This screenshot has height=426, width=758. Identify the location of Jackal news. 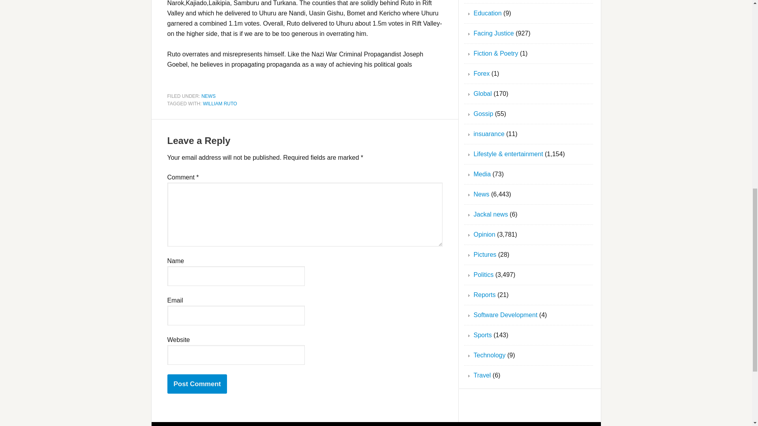
(491, 214).